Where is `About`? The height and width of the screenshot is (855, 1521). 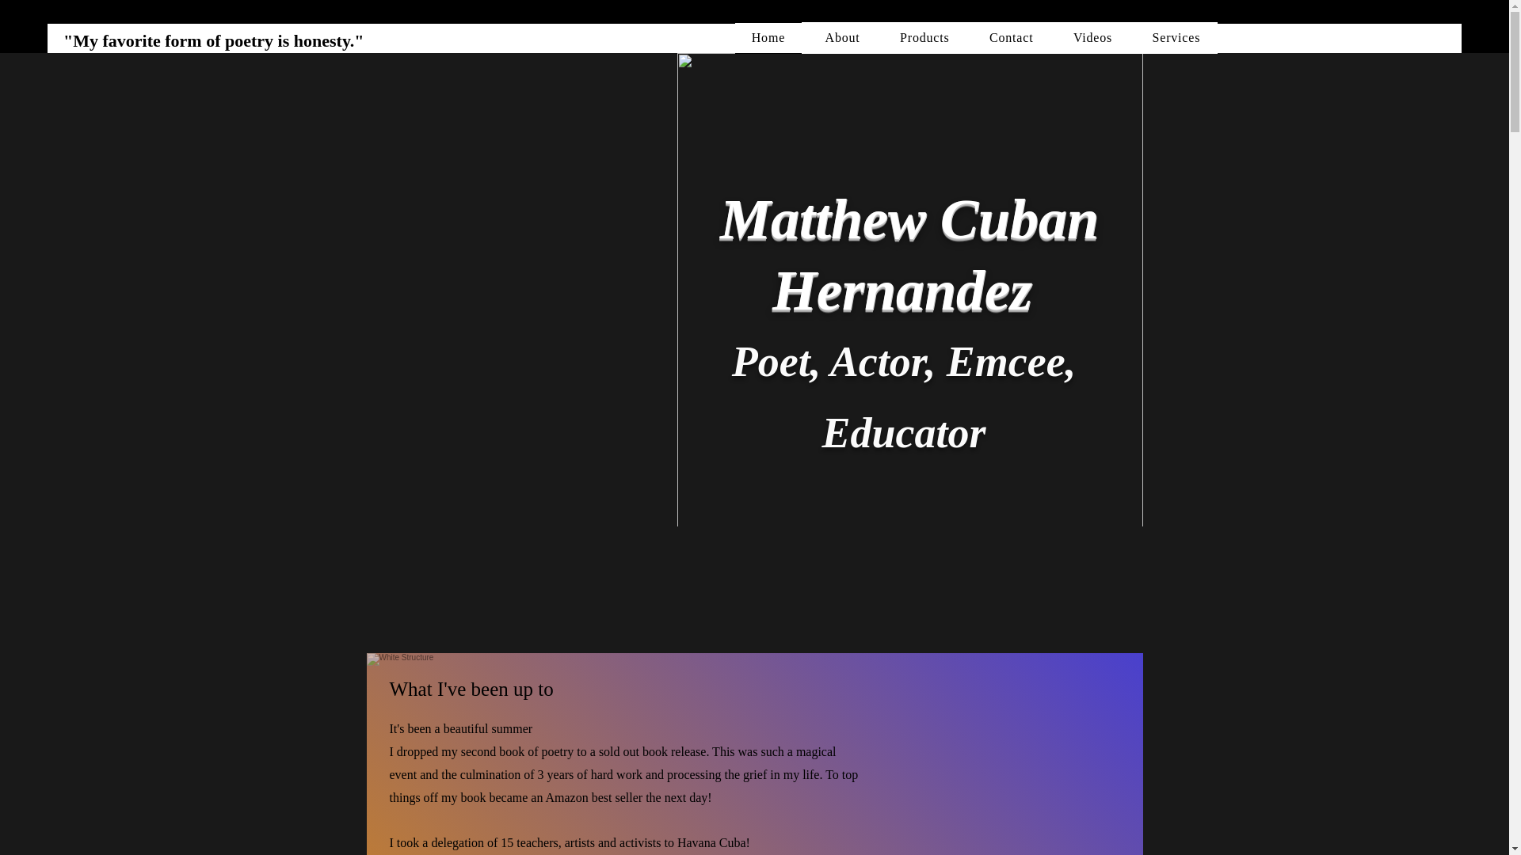
About is located at coordinates (842, 38).